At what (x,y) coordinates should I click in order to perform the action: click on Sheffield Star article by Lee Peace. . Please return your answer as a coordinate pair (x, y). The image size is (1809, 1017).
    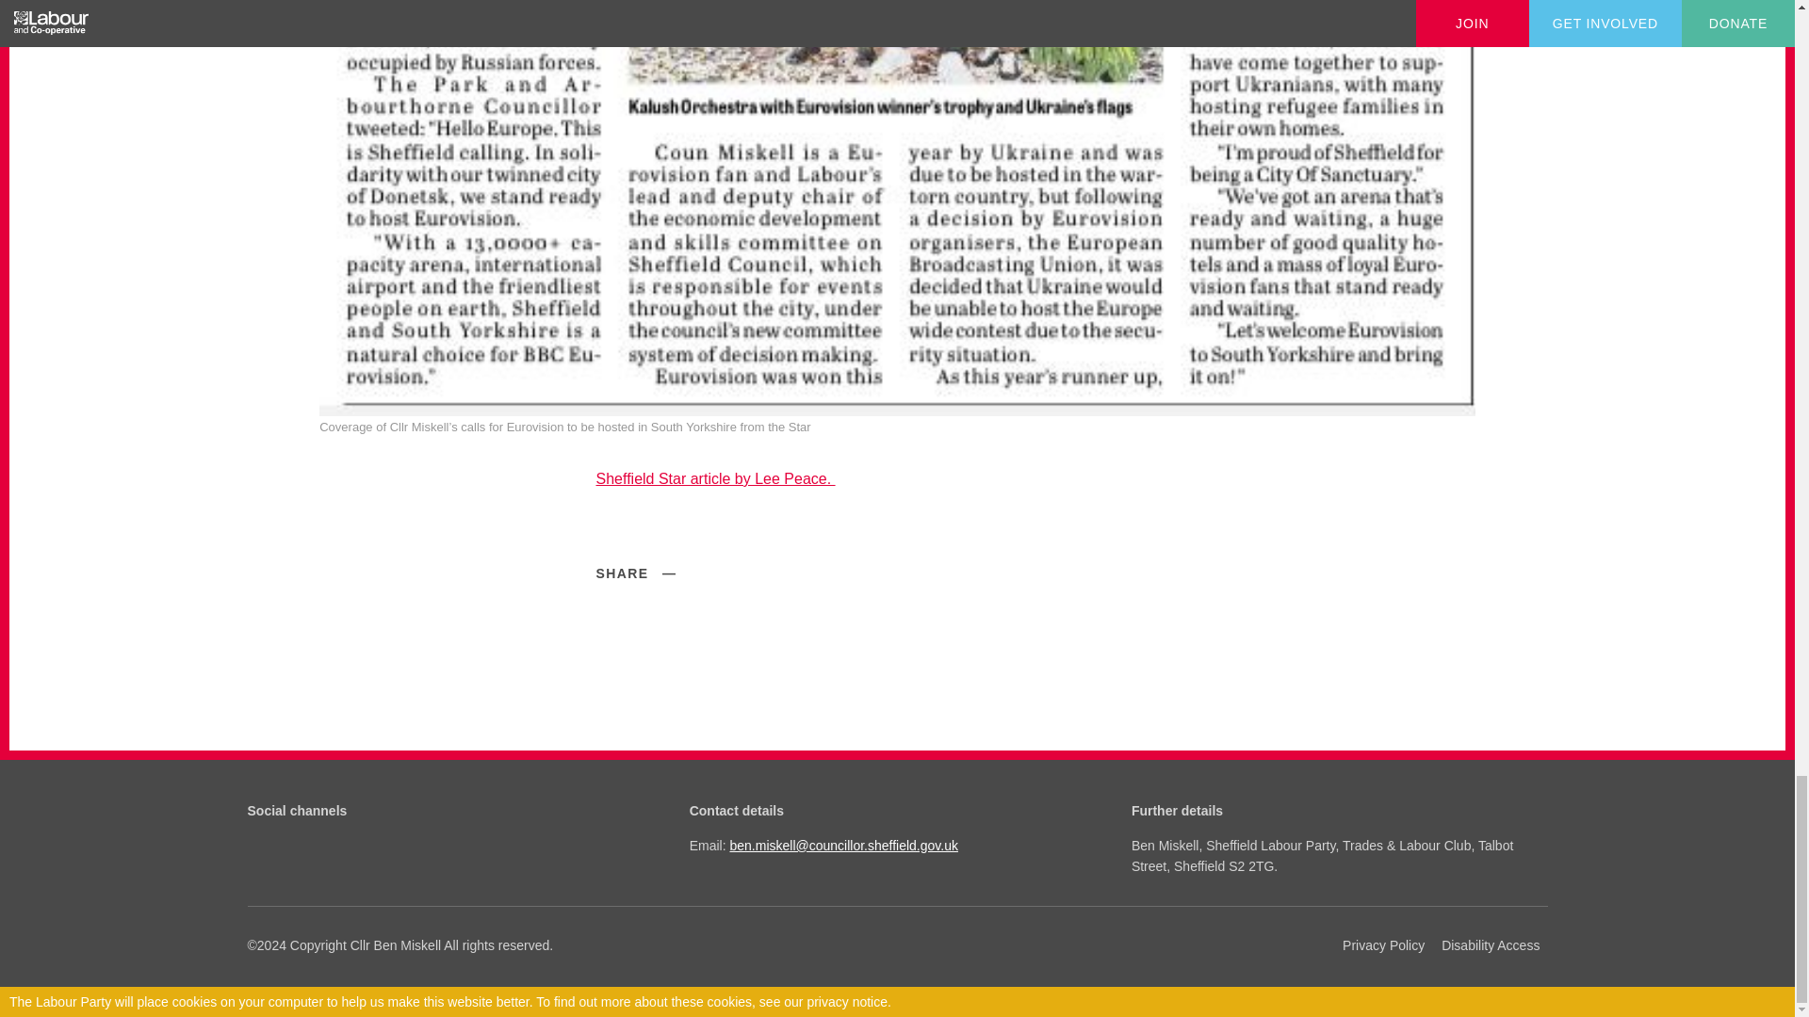
    Looking at the image, I should click on (714, 478).